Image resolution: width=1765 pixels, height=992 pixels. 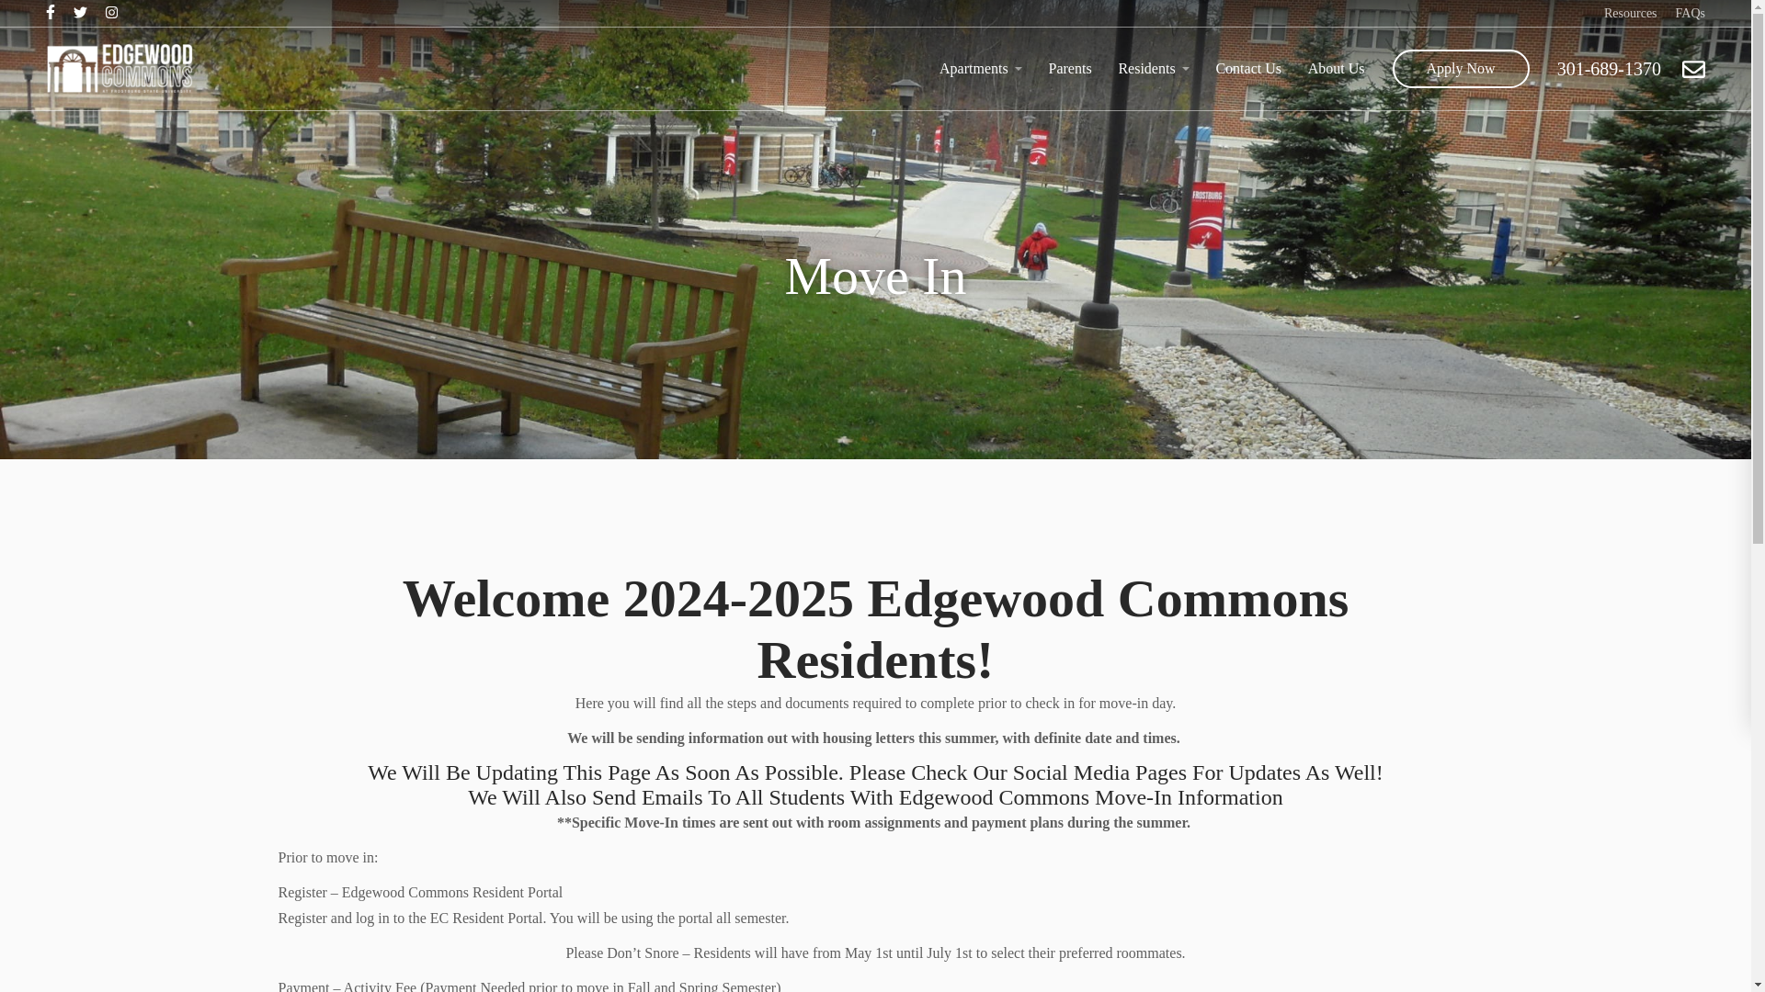 What do you see at coordinates (1690, 13) in the screenshot?
I see `FAQs` at bounding box center [1690, 13].